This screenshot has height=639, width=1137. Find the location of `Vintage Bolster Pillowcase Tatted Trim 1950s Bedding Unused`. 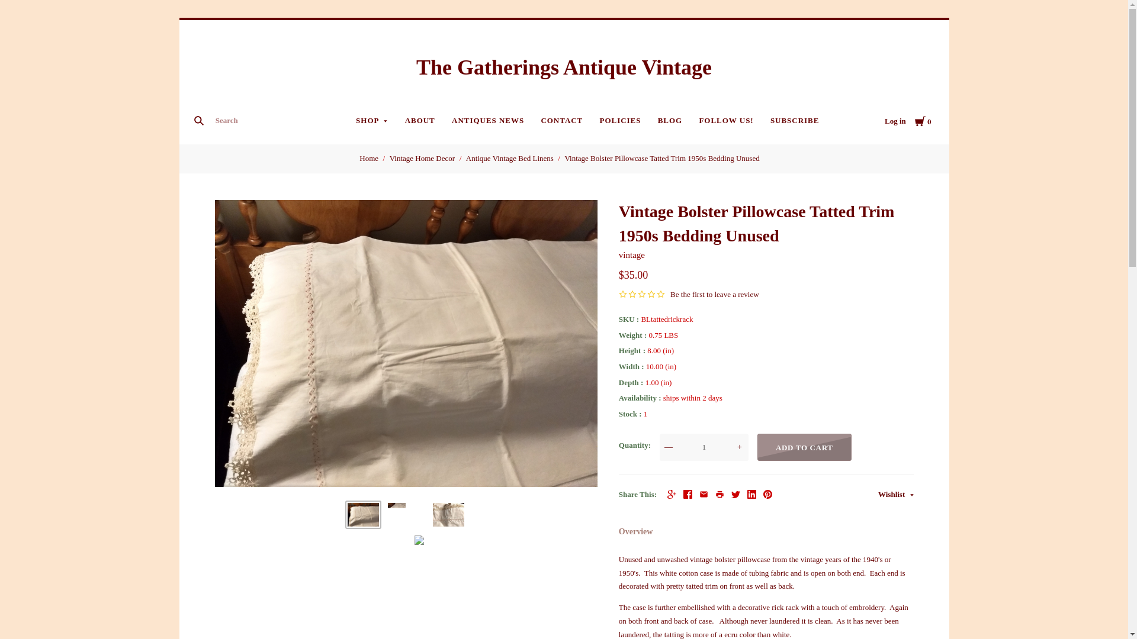

Vintage Bolster Pillowcase Tatted Trim 1950s Bedding Unused is located at coordinates (363, 514).